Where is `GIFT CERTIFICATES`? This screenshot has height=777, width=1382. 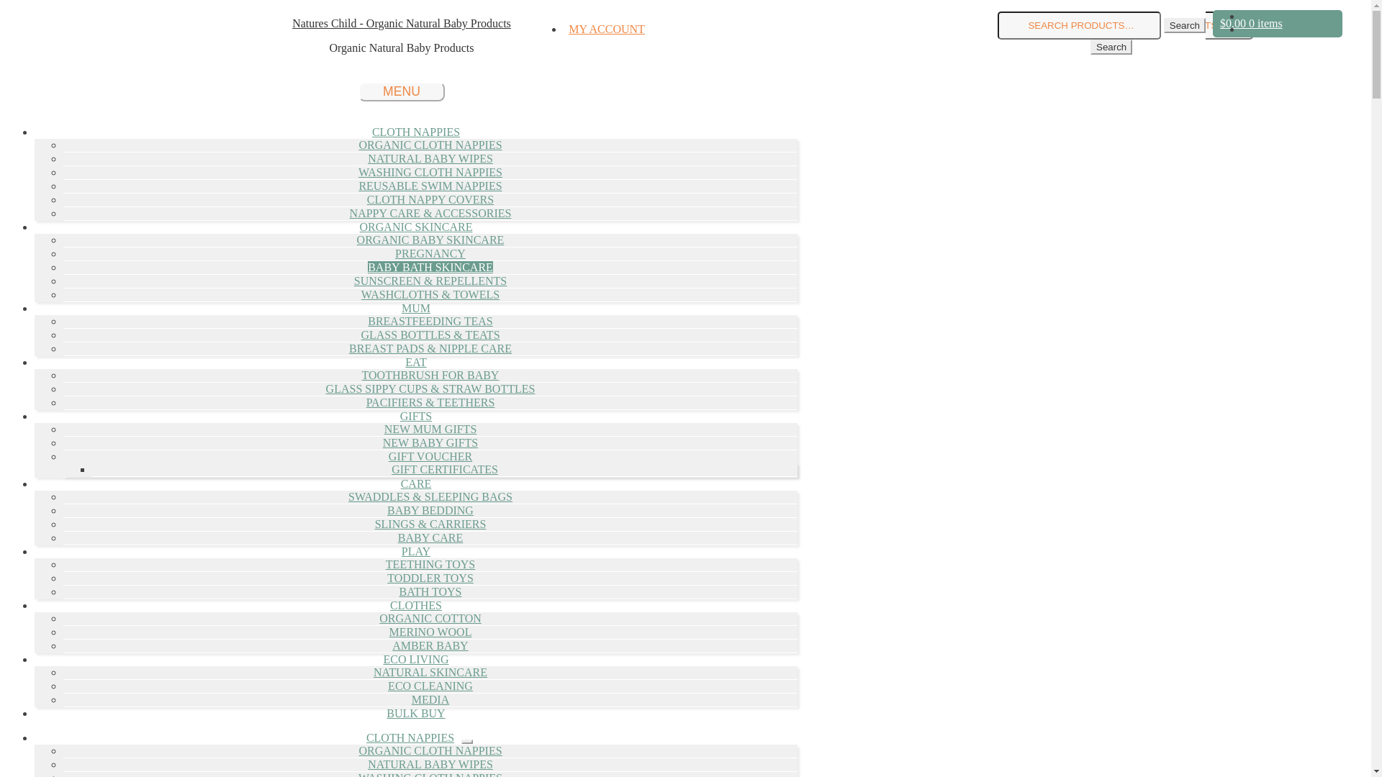 GIFT CERTIFICATES is located at coordinates (445, 469).